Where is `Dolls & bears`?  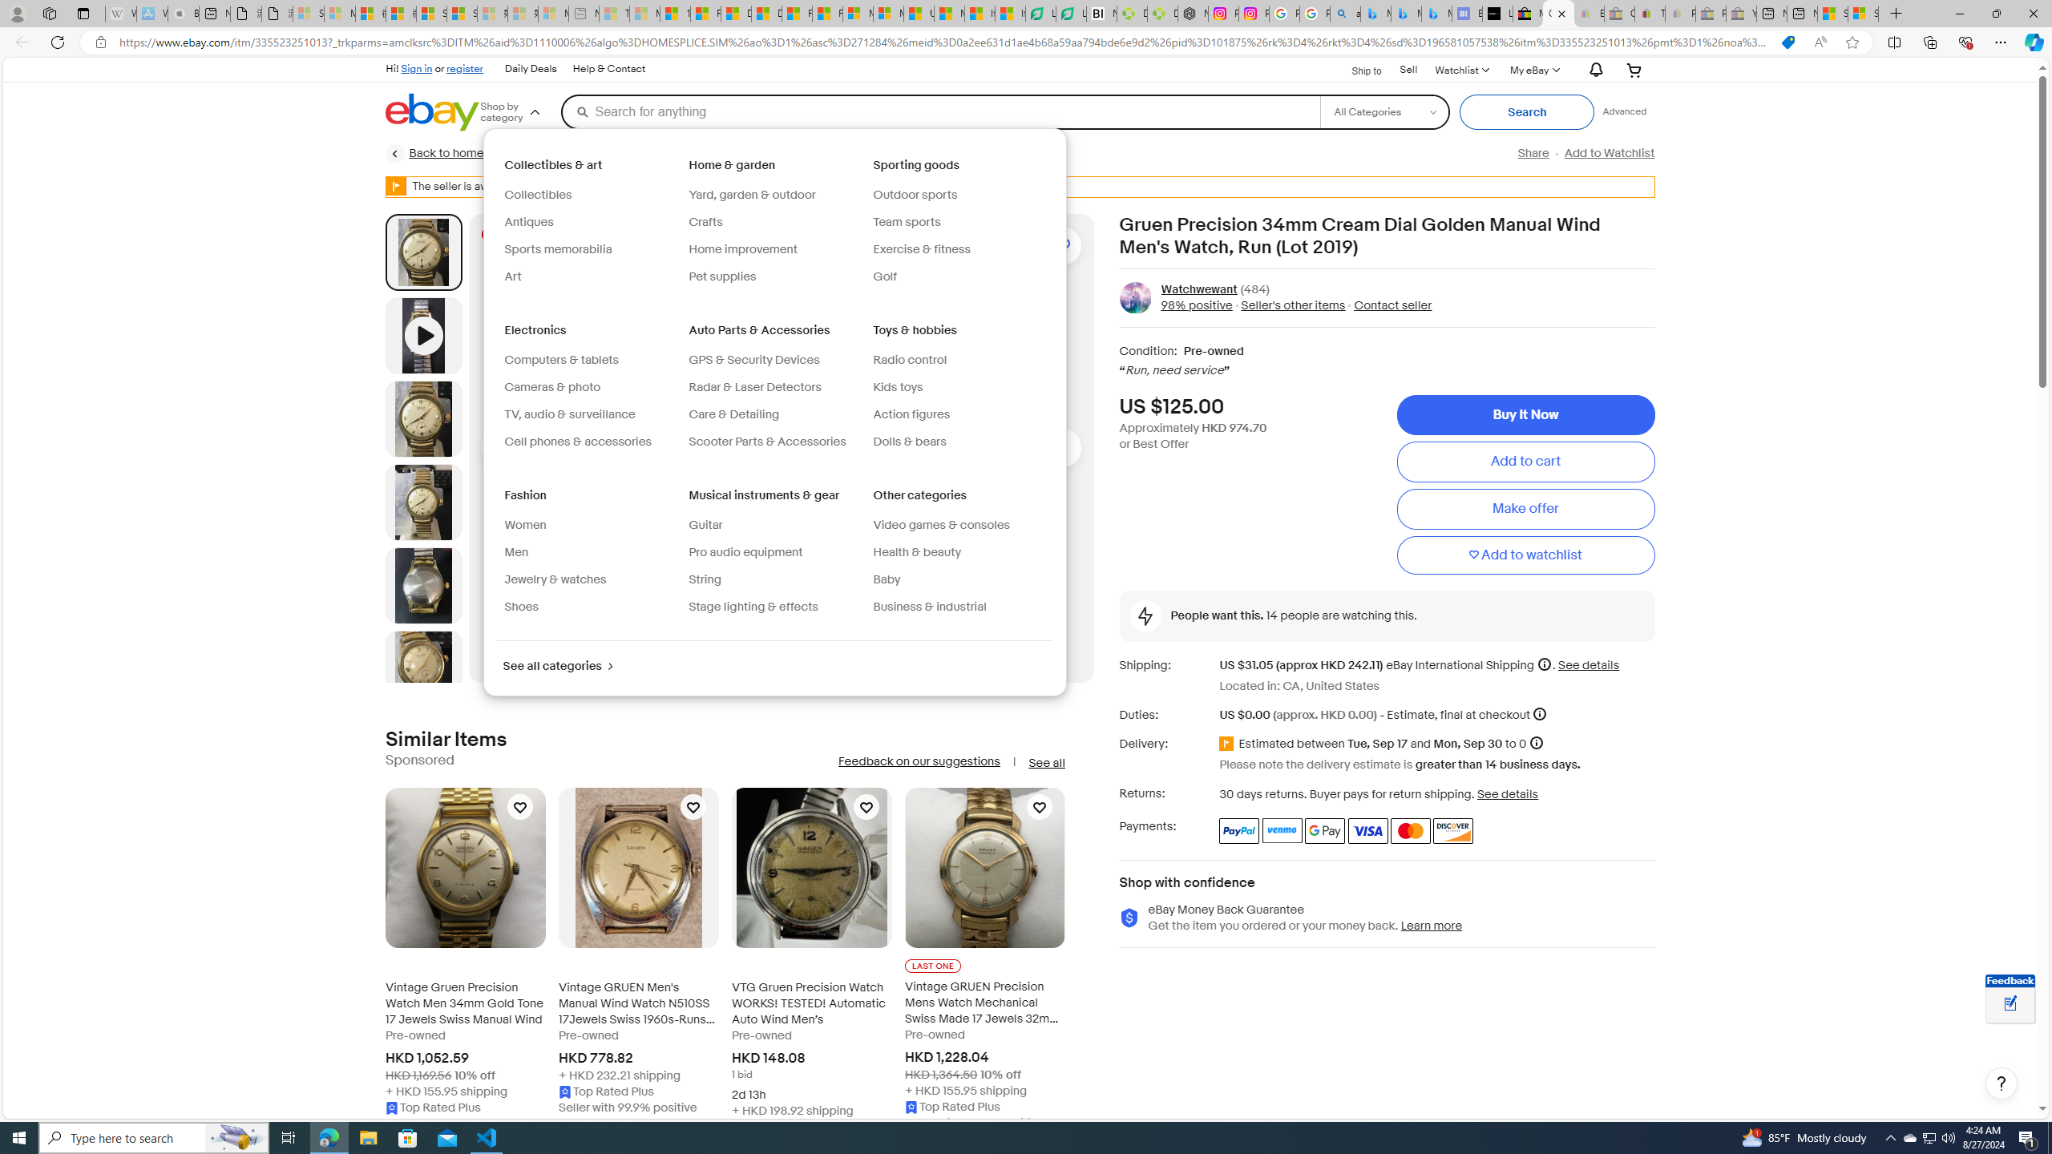
Dolls & bears is located at coordinates (909, 442).